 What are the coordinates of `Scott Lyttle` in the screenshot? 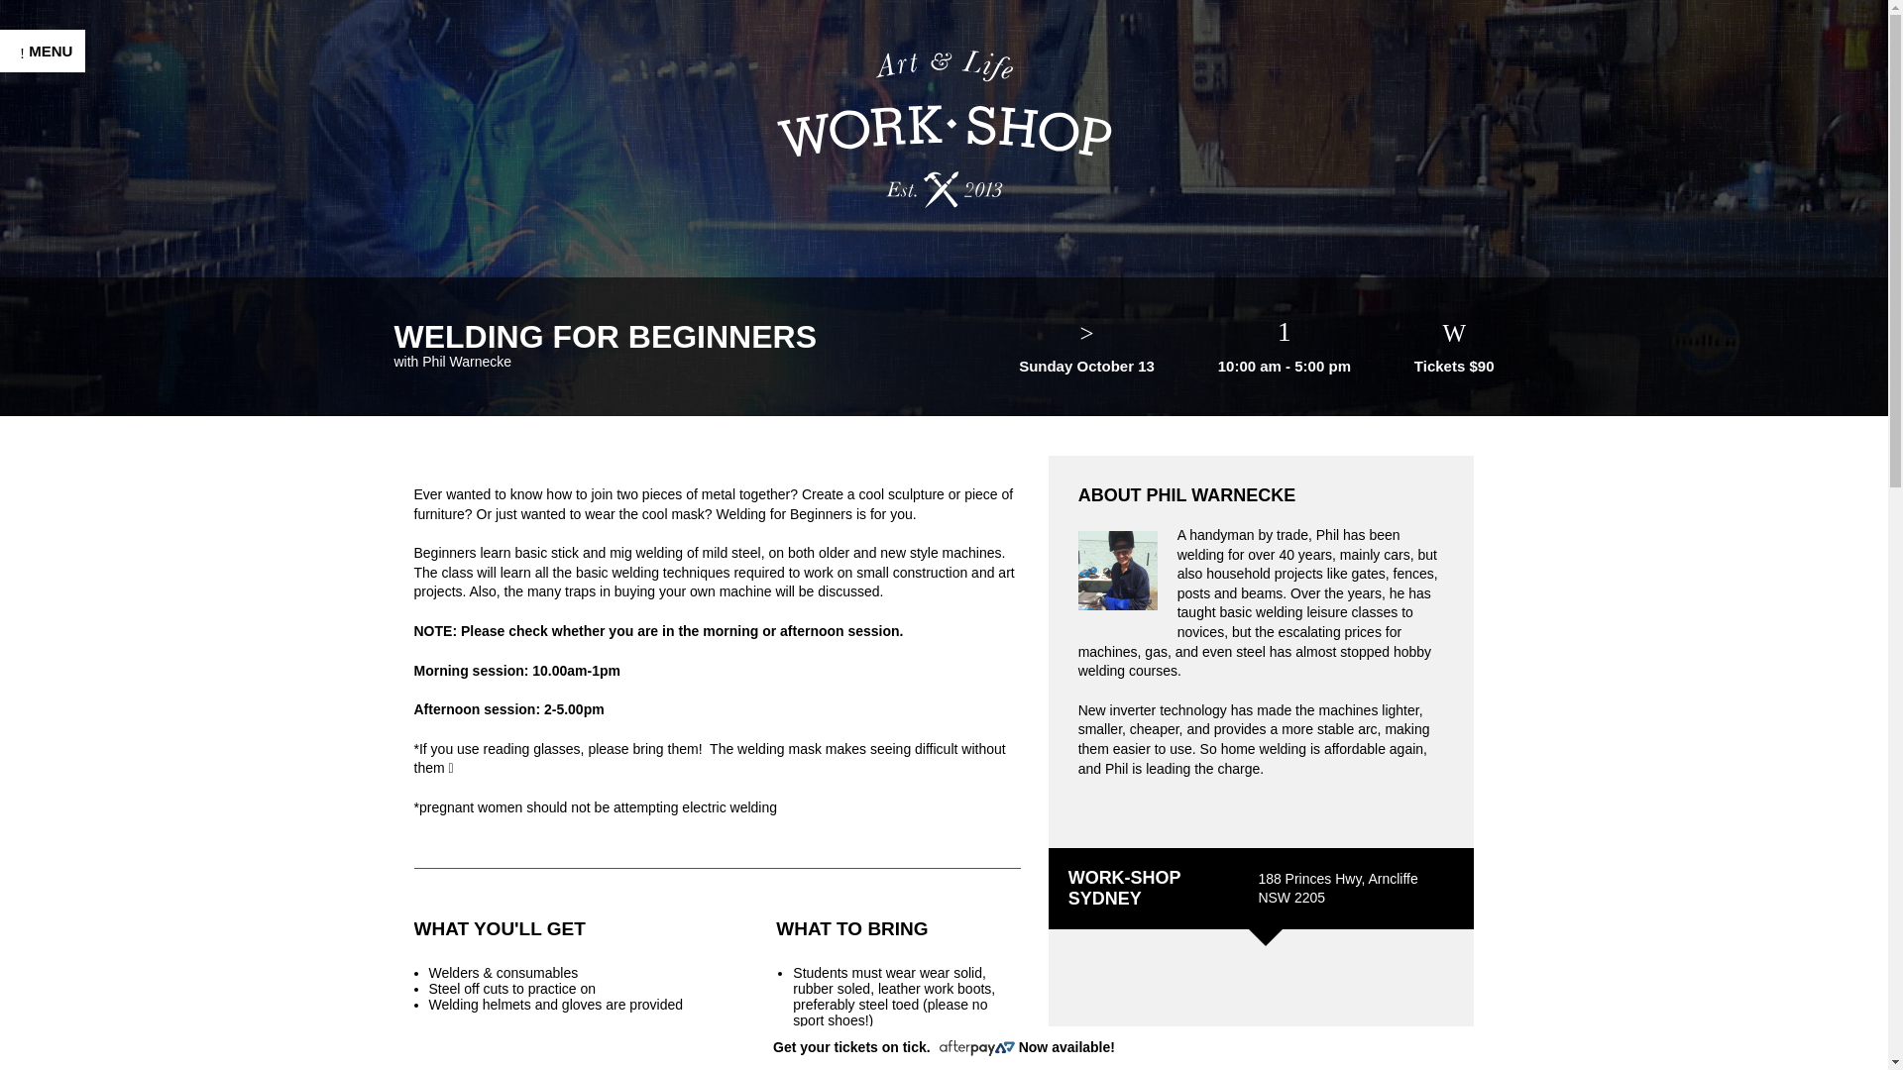 It's located at (152, 1044).